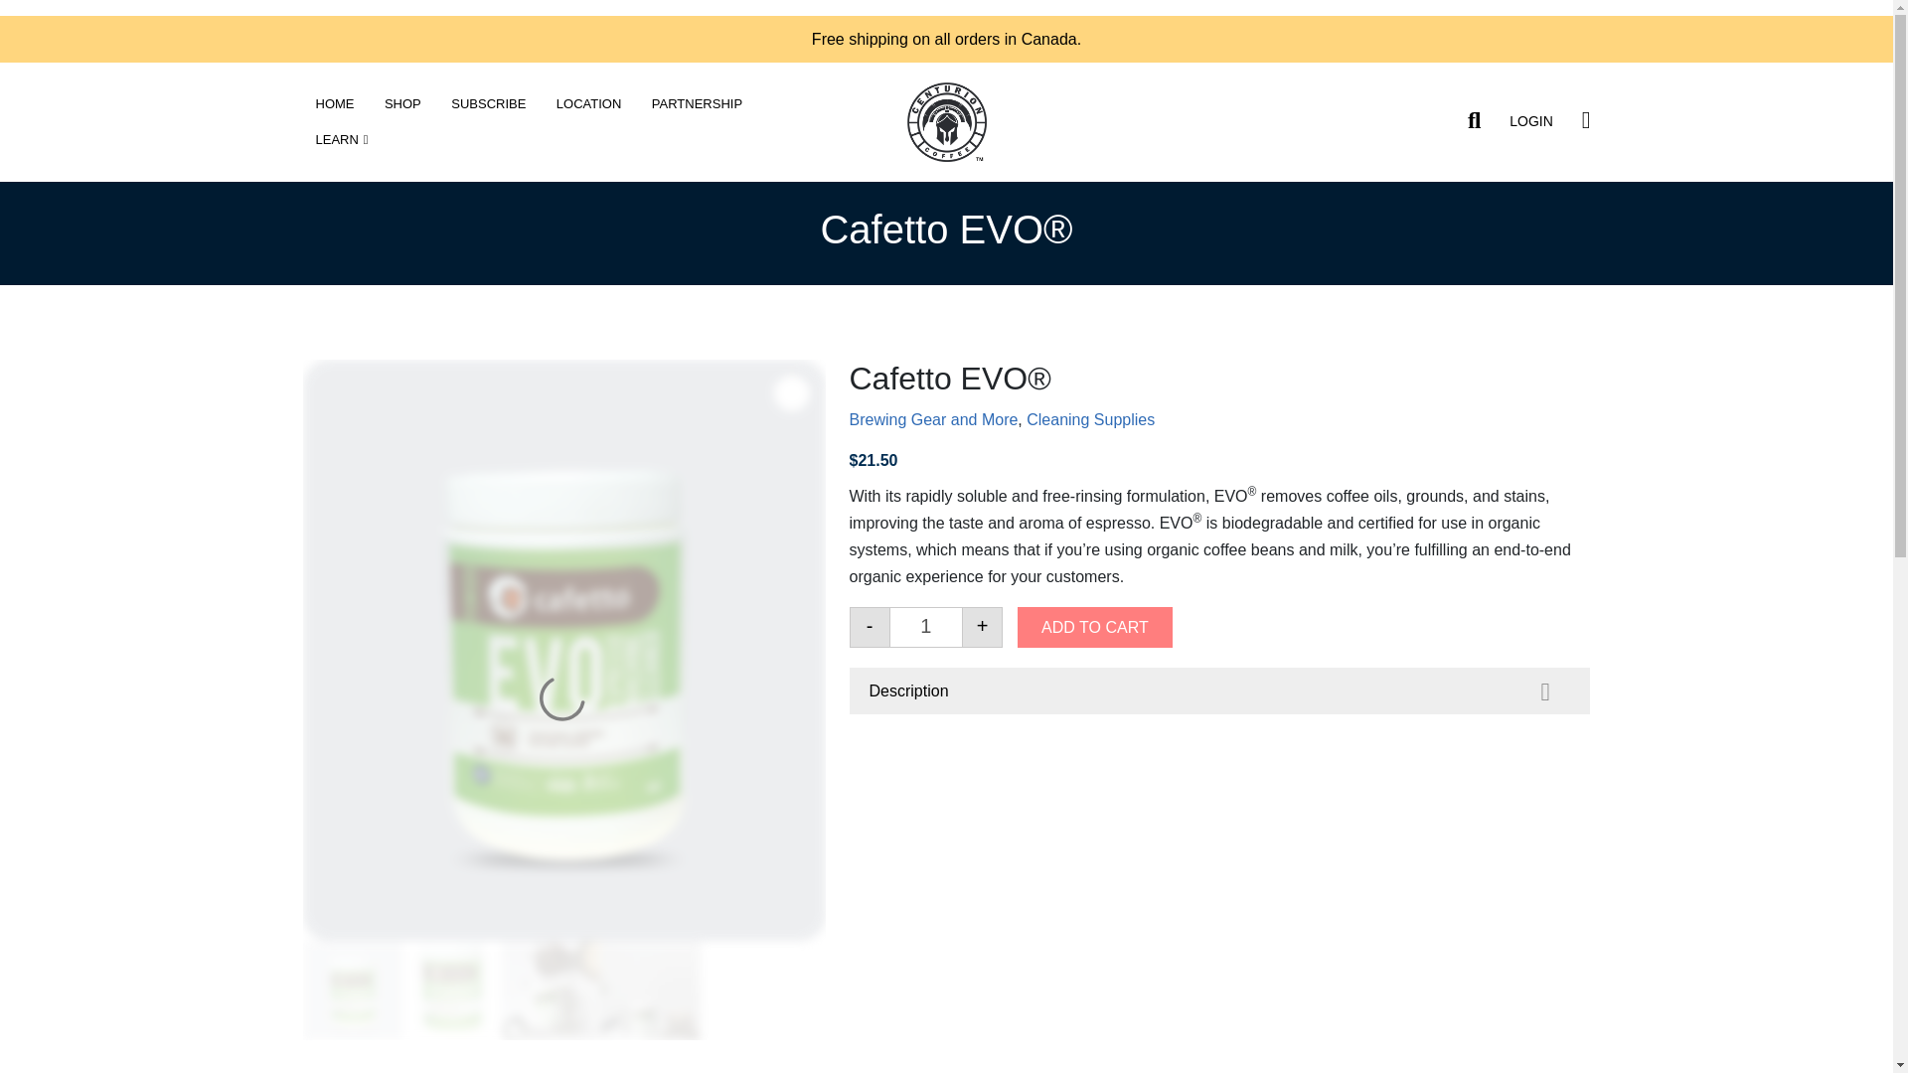 The height and width of the screenshot is (1073, 1908). What do you see at coordinates (340, 139) in the screenshot?
I see `LEARN` at bounding box center [340, 139].